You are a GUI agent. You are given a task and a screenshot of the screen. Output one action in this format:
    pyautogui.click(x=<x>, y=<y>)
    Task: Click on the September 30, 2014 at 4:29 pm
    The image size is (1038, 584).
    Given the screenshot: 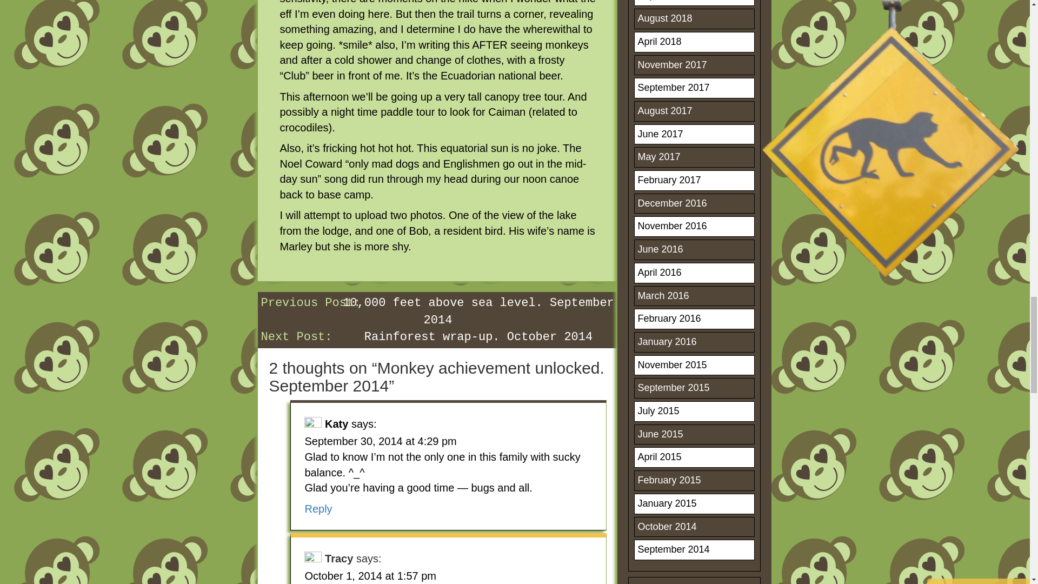 What is the action you would take?
    pyautogui.click(x=380, y=441)
    